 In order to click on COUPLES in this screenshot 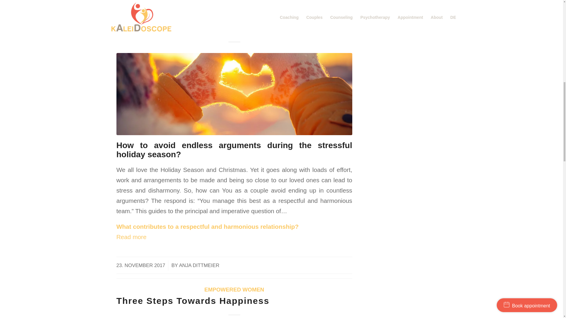, I will do `click(234, 17)`.